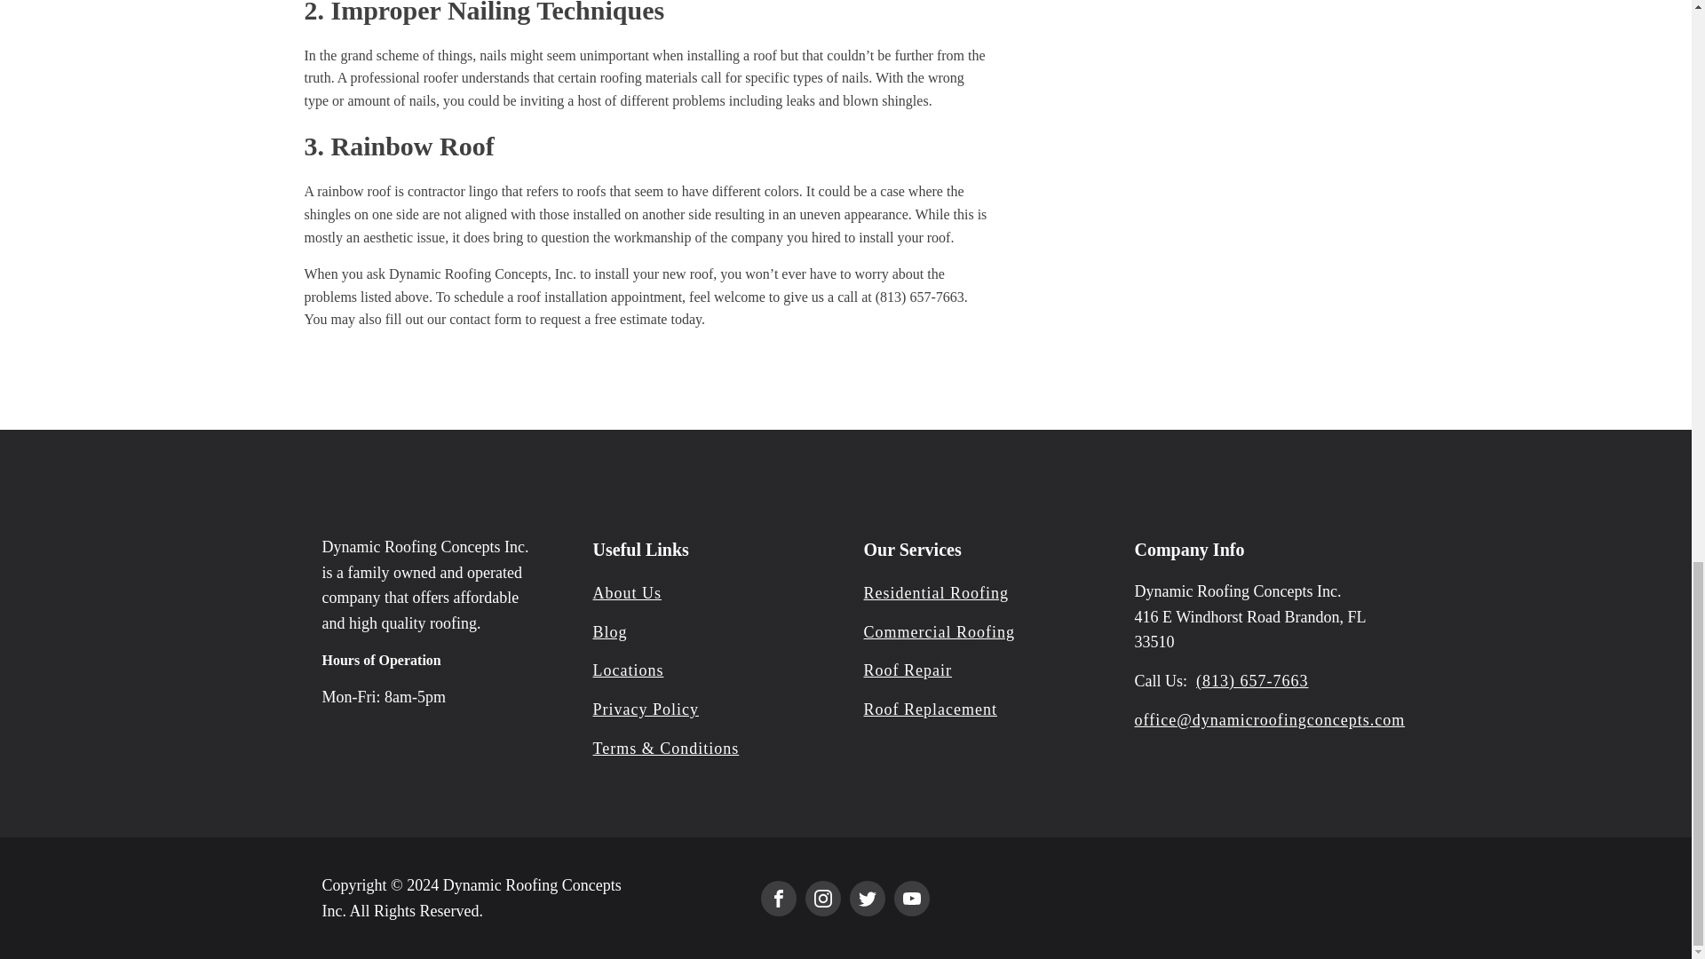 This screenshot has height=959, width=1705. What do you see at coordinates (646, 710) in the screenshot?
I see `Privacy Policy` at bounding box center [646, 710].